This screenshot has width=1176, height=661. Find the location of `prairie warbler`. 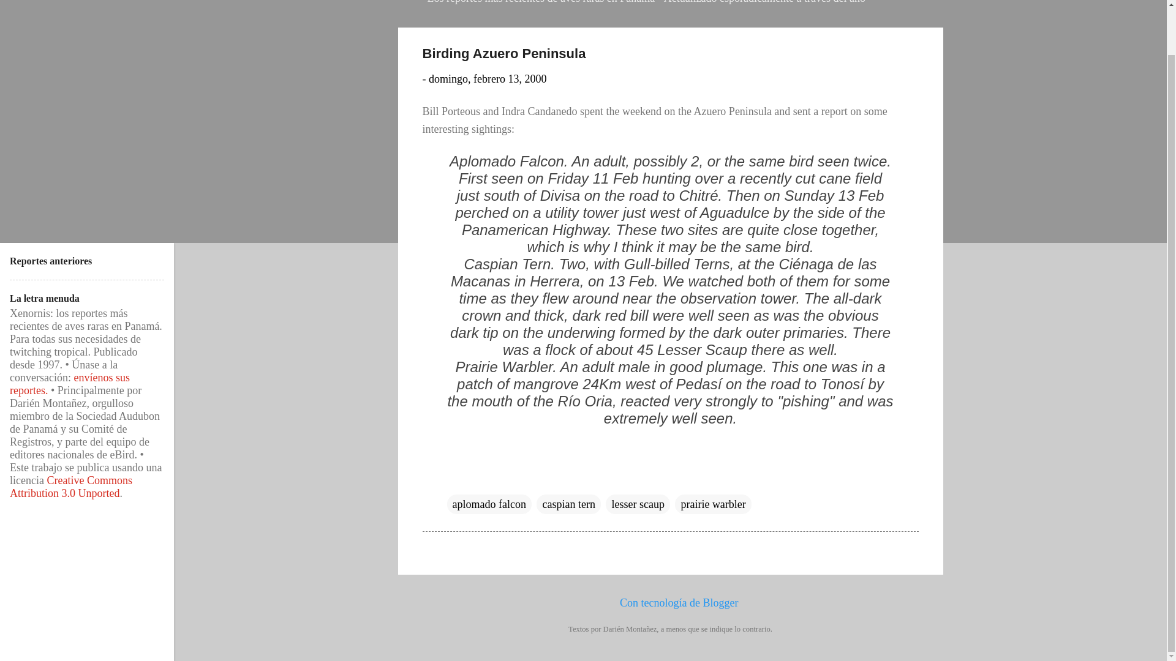

prairie warbler is located at coordinates (713, 504).